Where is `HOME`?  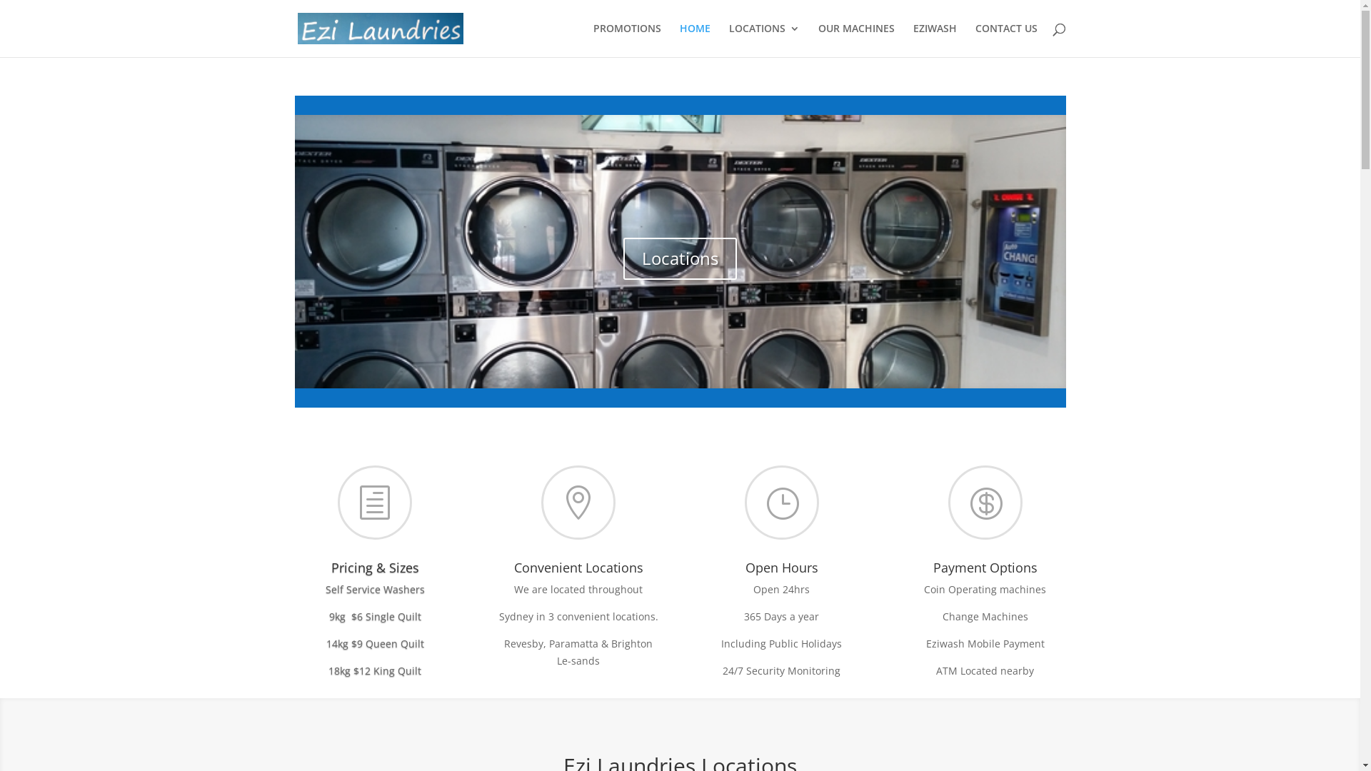 HOME is located at coordinates (695, 40).